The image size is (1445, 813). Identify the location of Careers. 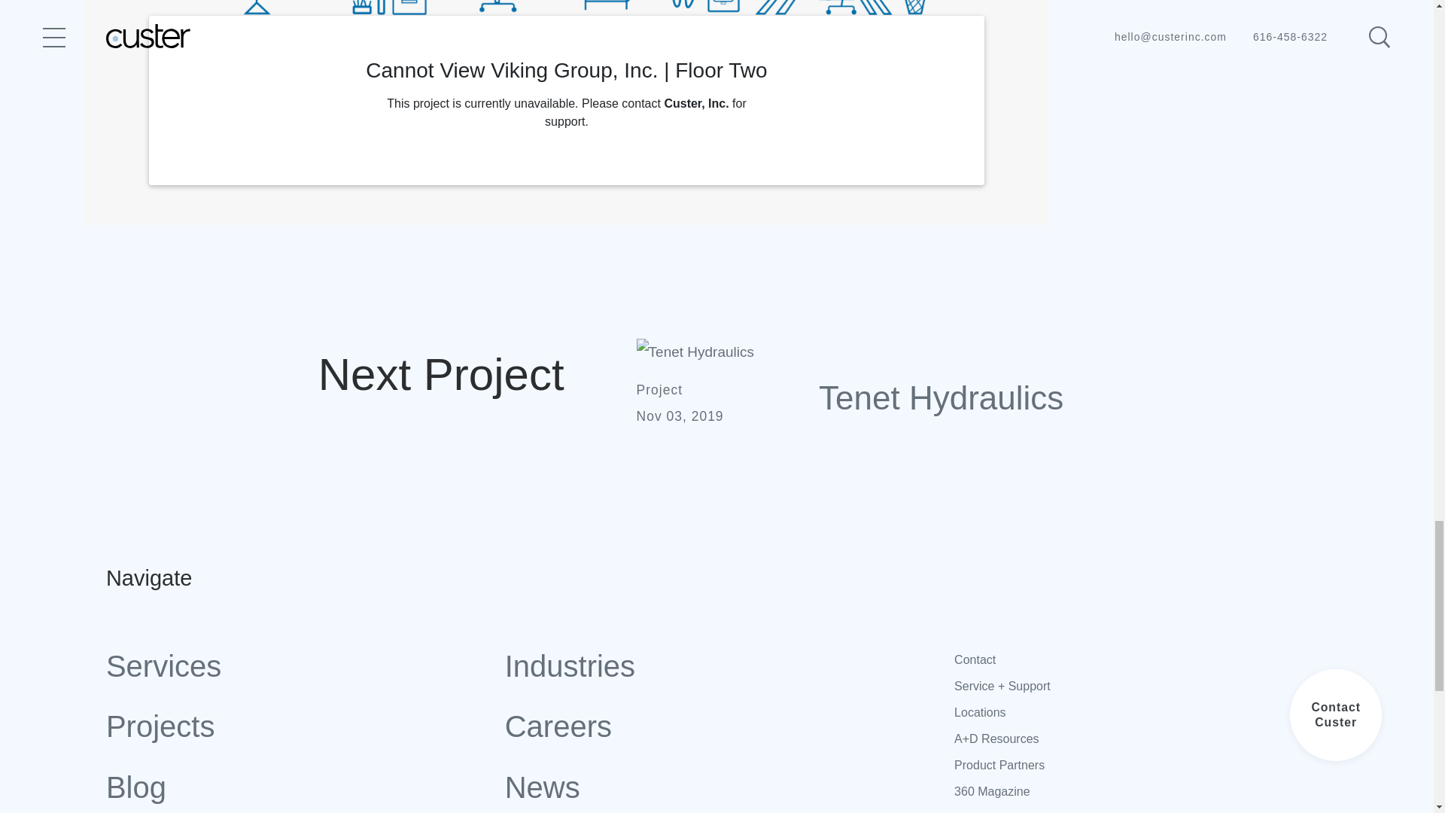
(691, 726).